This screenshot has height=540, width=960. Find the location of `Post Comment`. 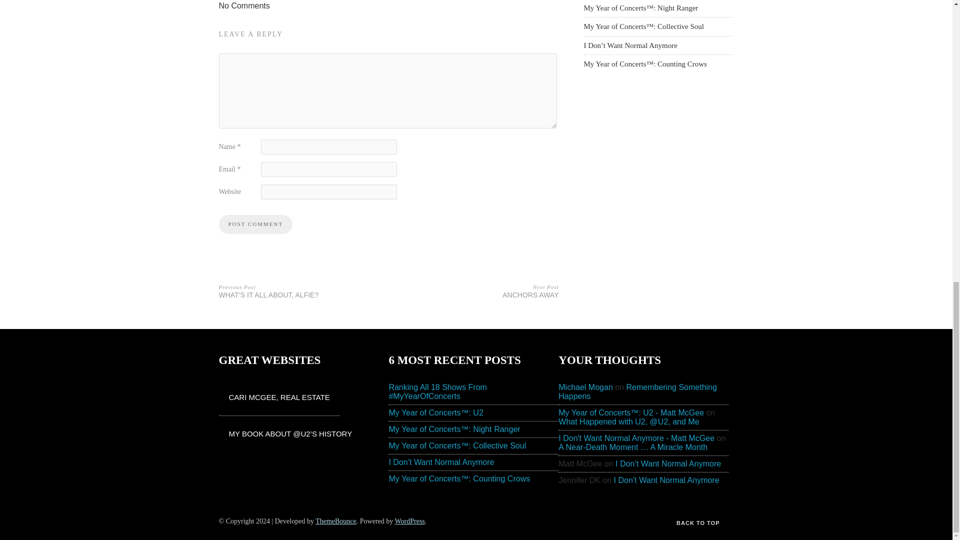

Post Comment is located at coordinates (255, 224).